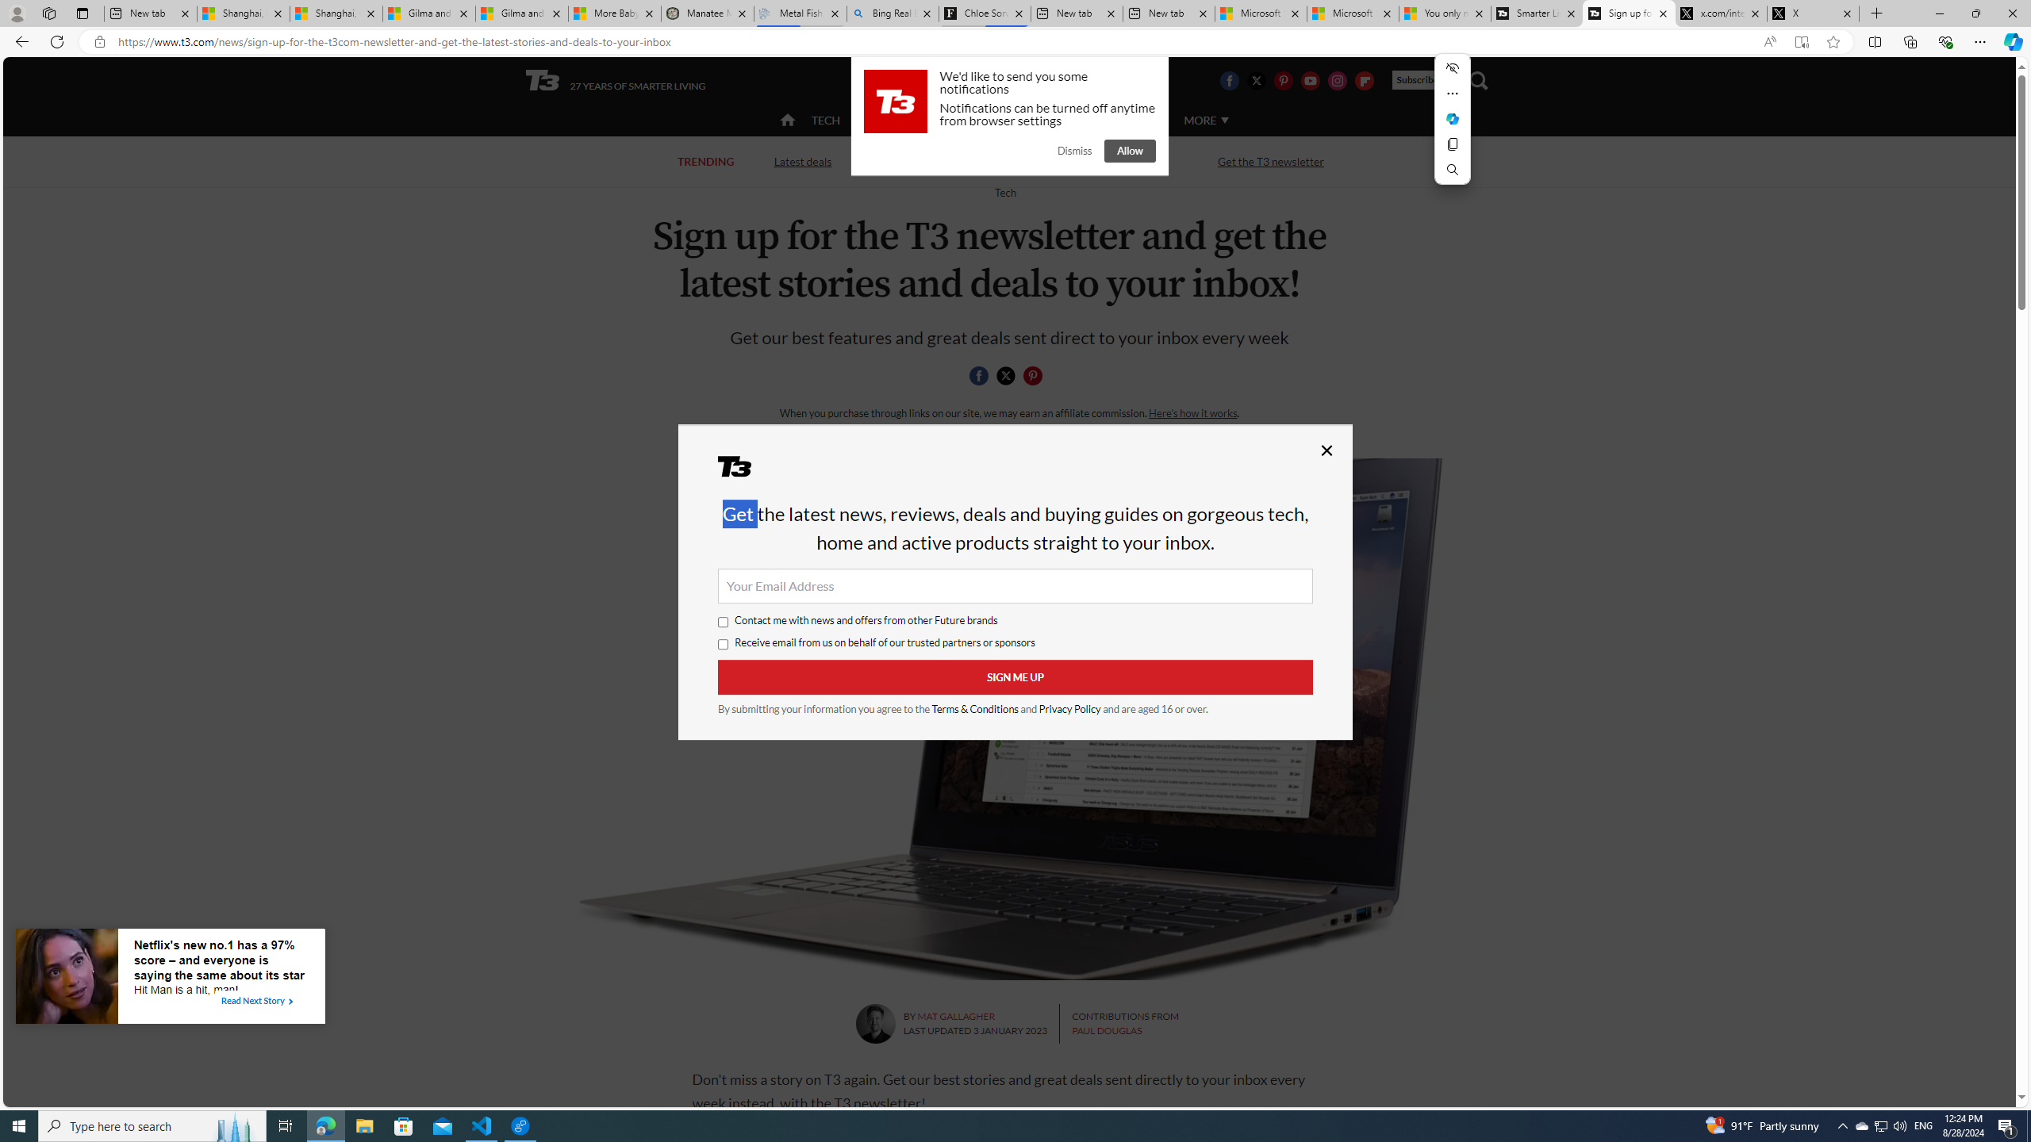  What do you see at coordinates (892, 119) in the screenshot?
I see `ACTIVE` at bounding box center [892, 119].